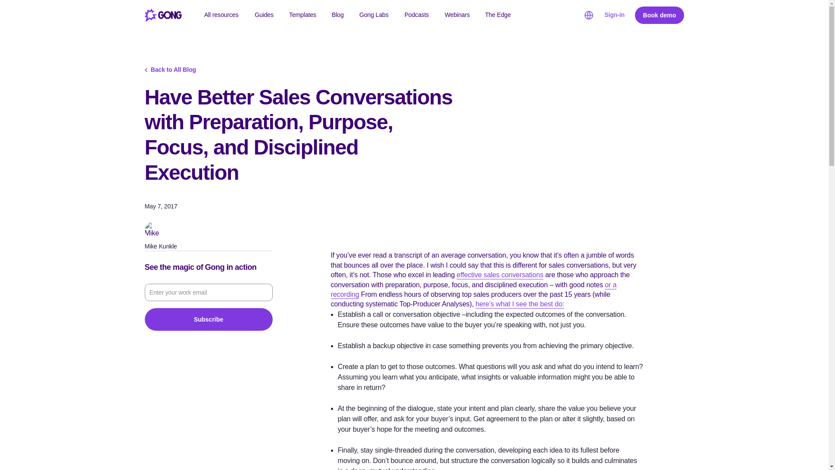 The height and width of the screenshot is (470, 835). What do you see at coordinates (208, 319) in the screenshot?
I see `Subscribe` at bounding box center [208, 319].